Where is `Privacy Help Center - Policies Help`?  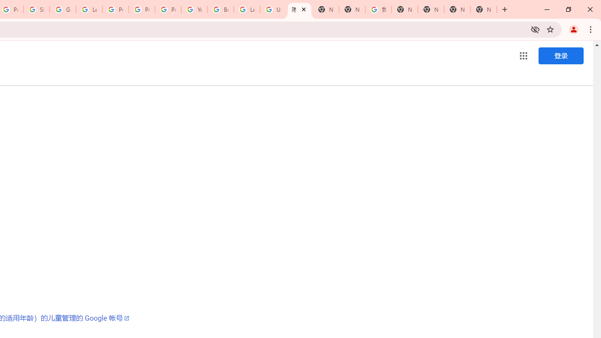 Privacy Help Center - Policies Help is located at coordinates (115, 9).